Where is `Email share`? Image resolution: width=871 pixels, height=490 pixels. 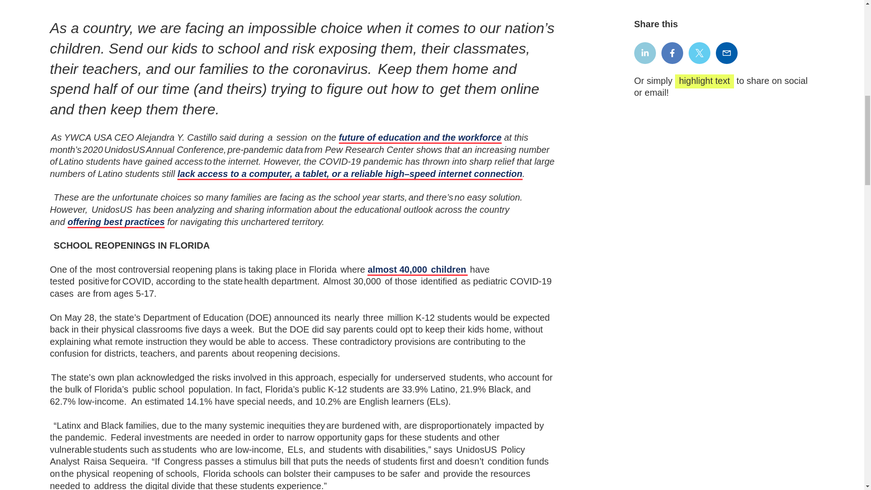
Email share is located at coordinates (727, 53).